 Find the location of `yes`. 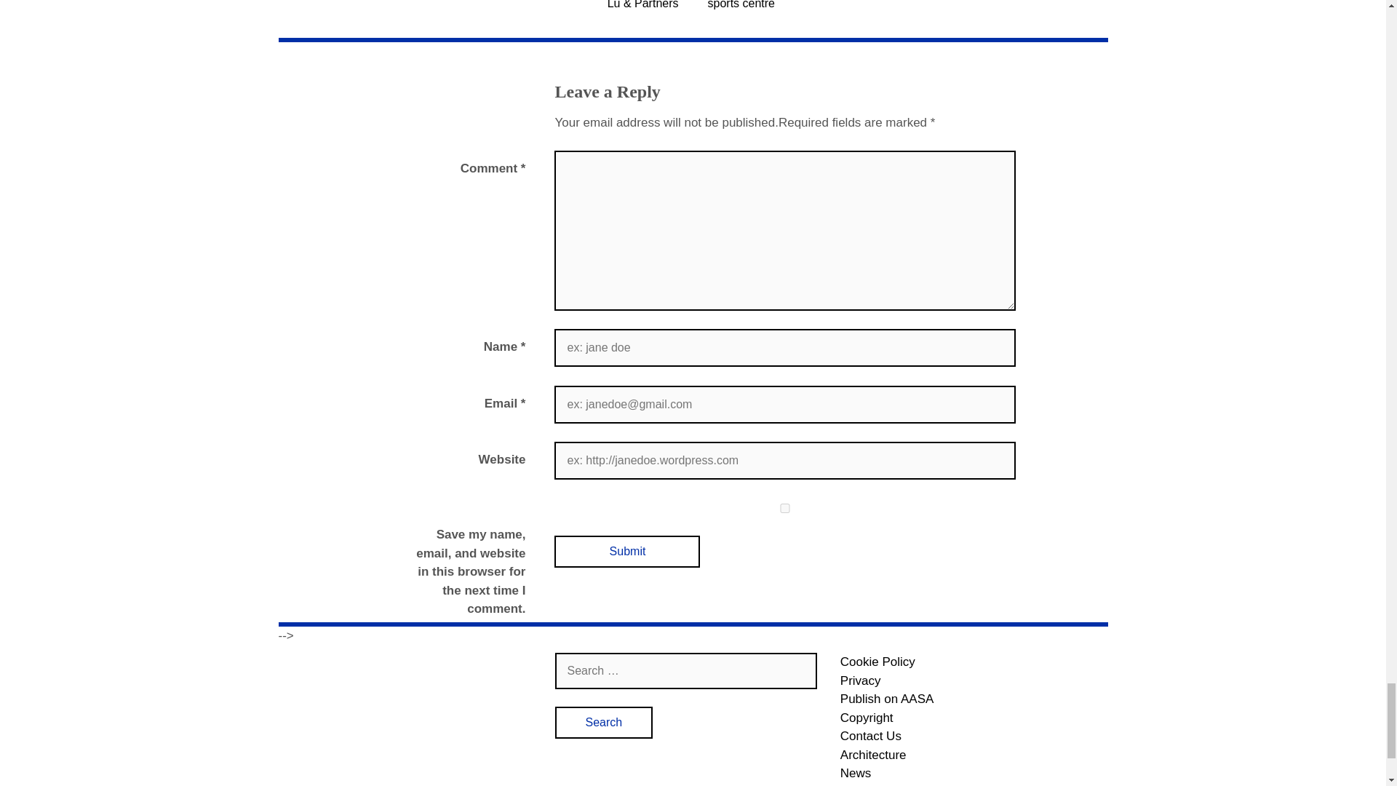

yes is located at coordinates (784, 508).